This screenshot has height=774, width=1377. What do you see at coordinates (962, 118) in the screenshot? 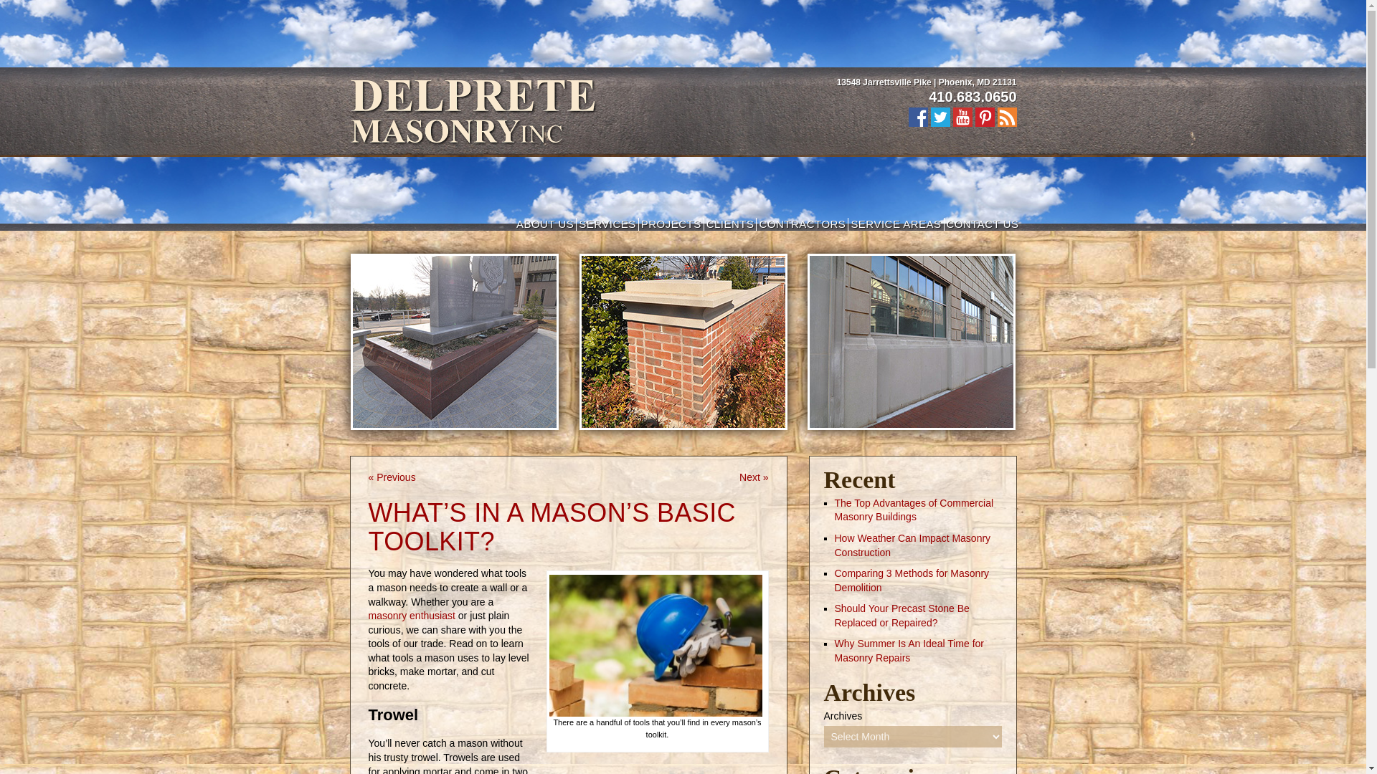
I see `Follow us on youtube` at bounding box center [962, 118].